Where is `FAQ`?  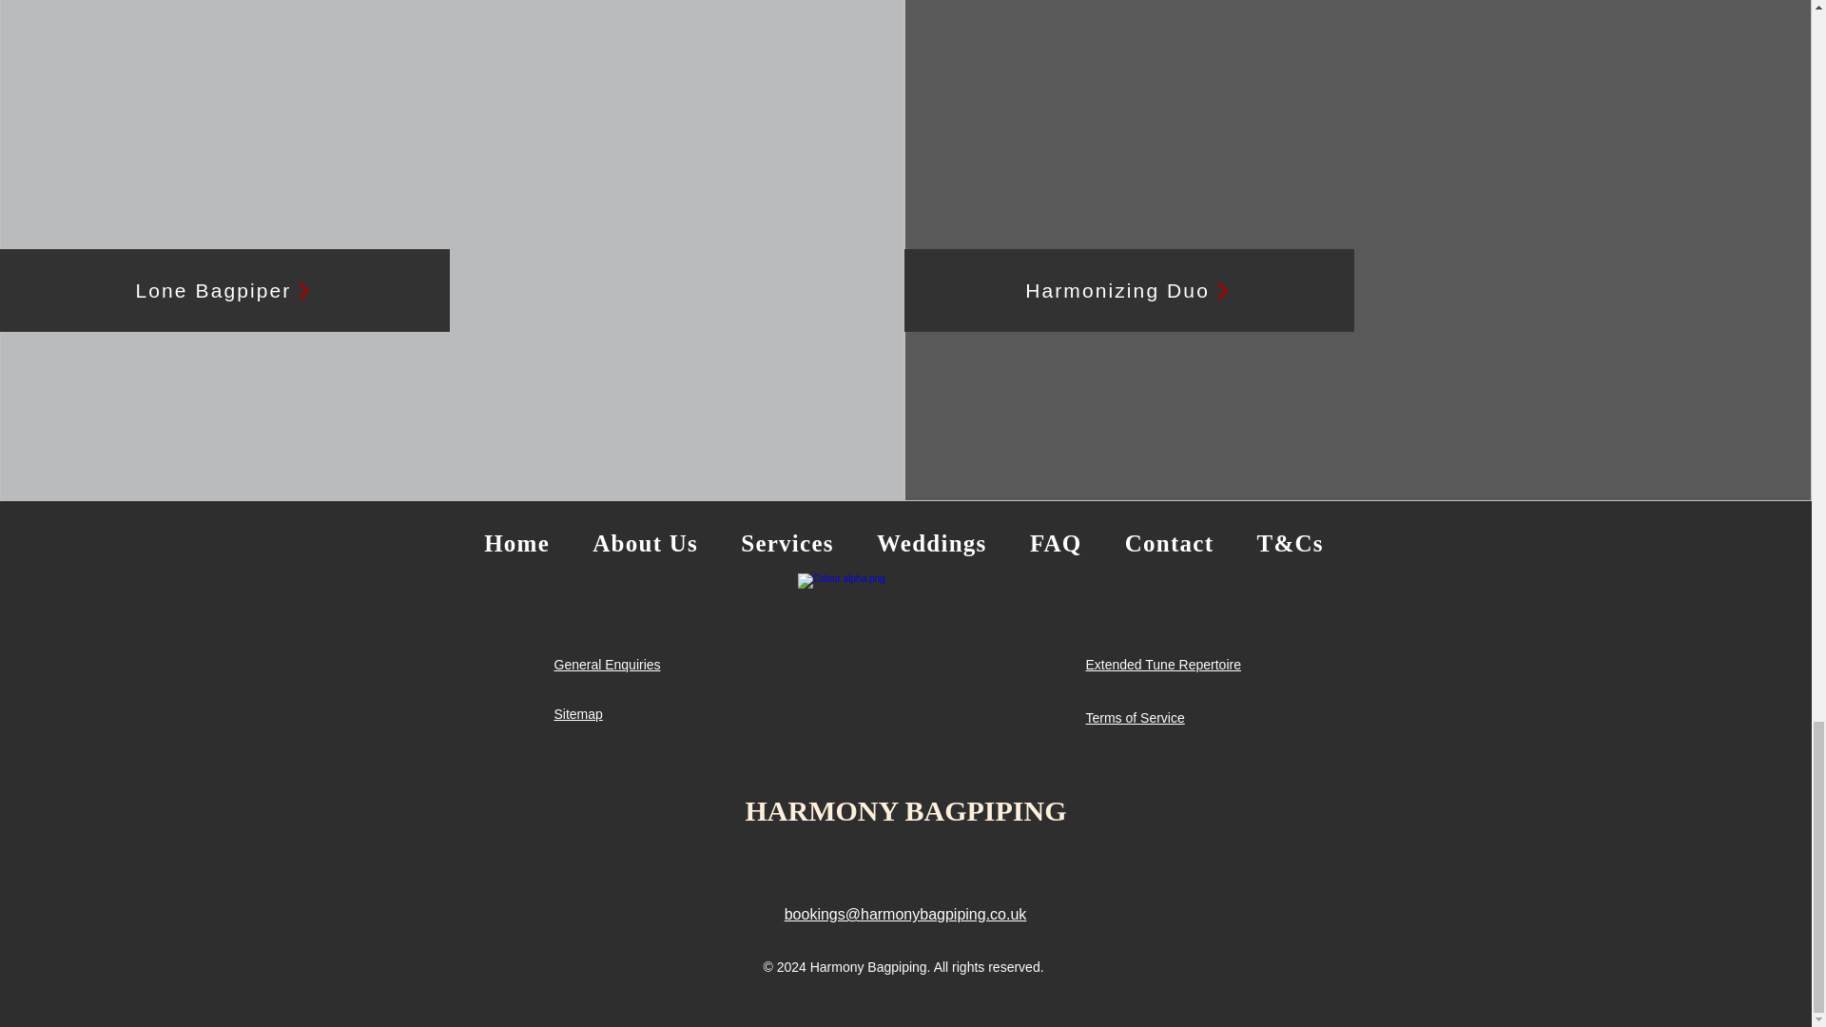
FAQ is located at coordinates (1055, 544).